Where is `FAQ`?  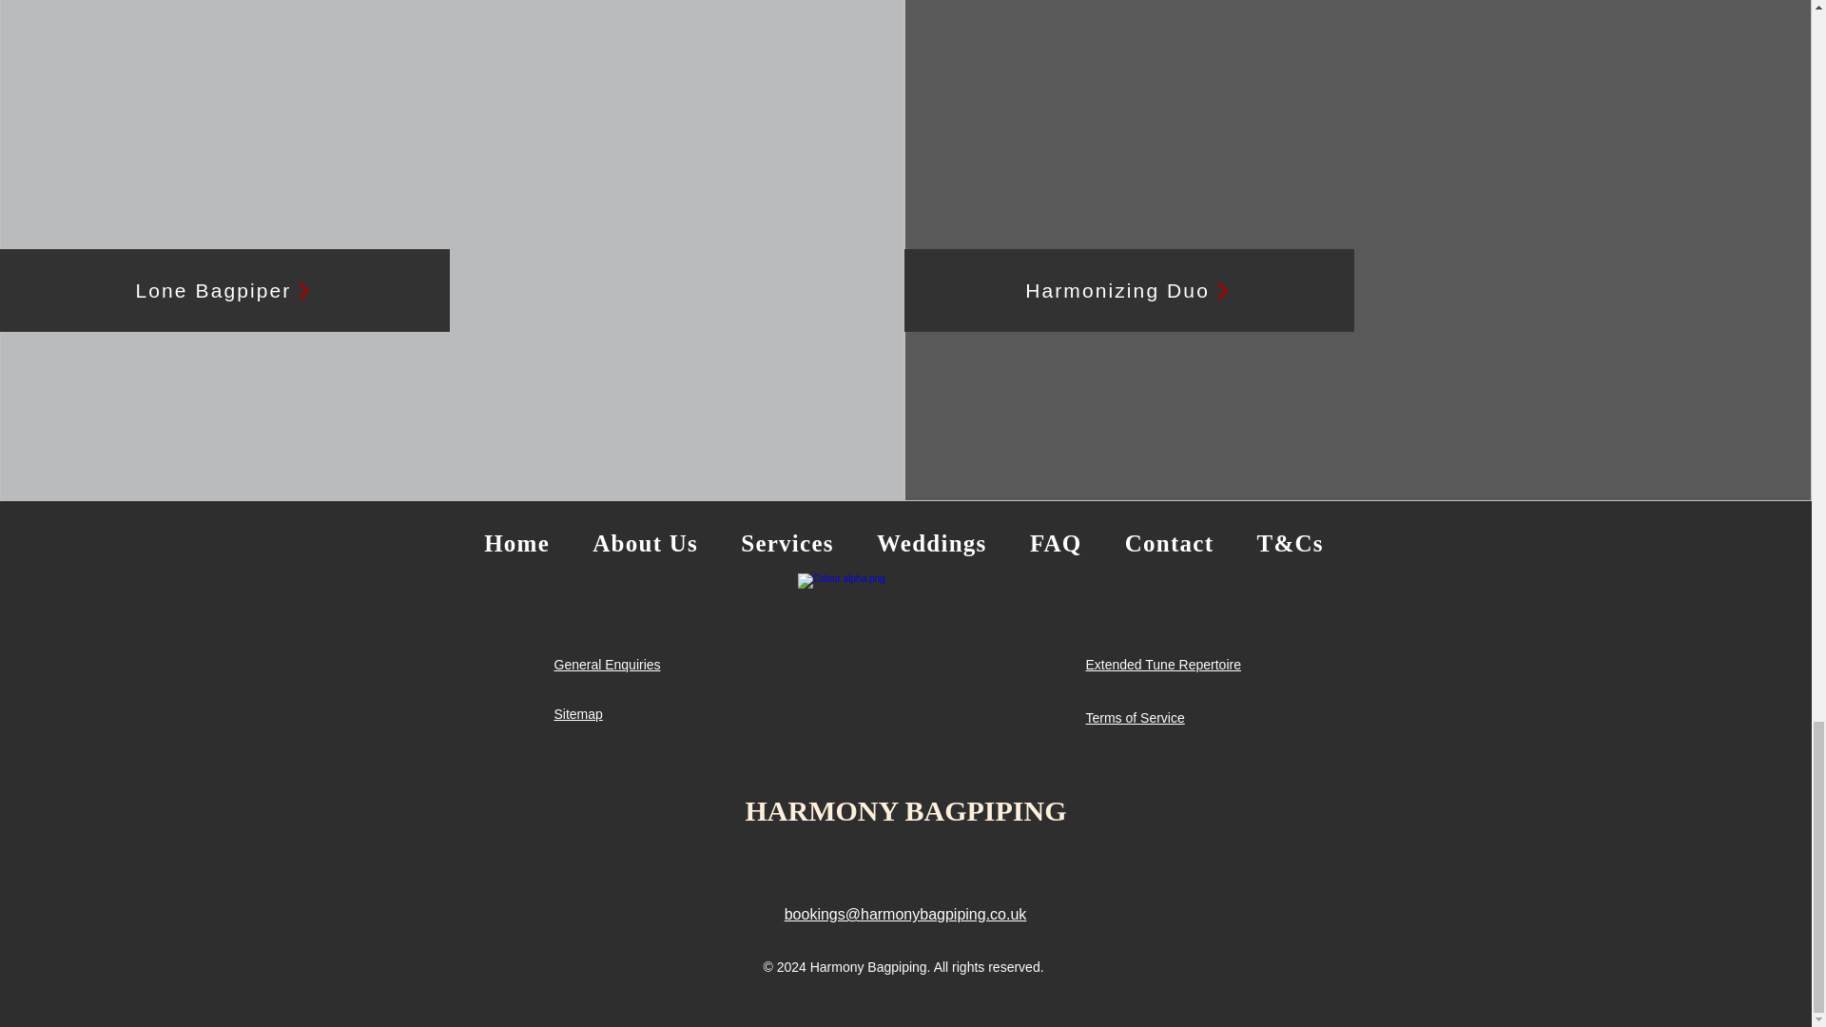
FAQ is located at coordinates (1055, 544).